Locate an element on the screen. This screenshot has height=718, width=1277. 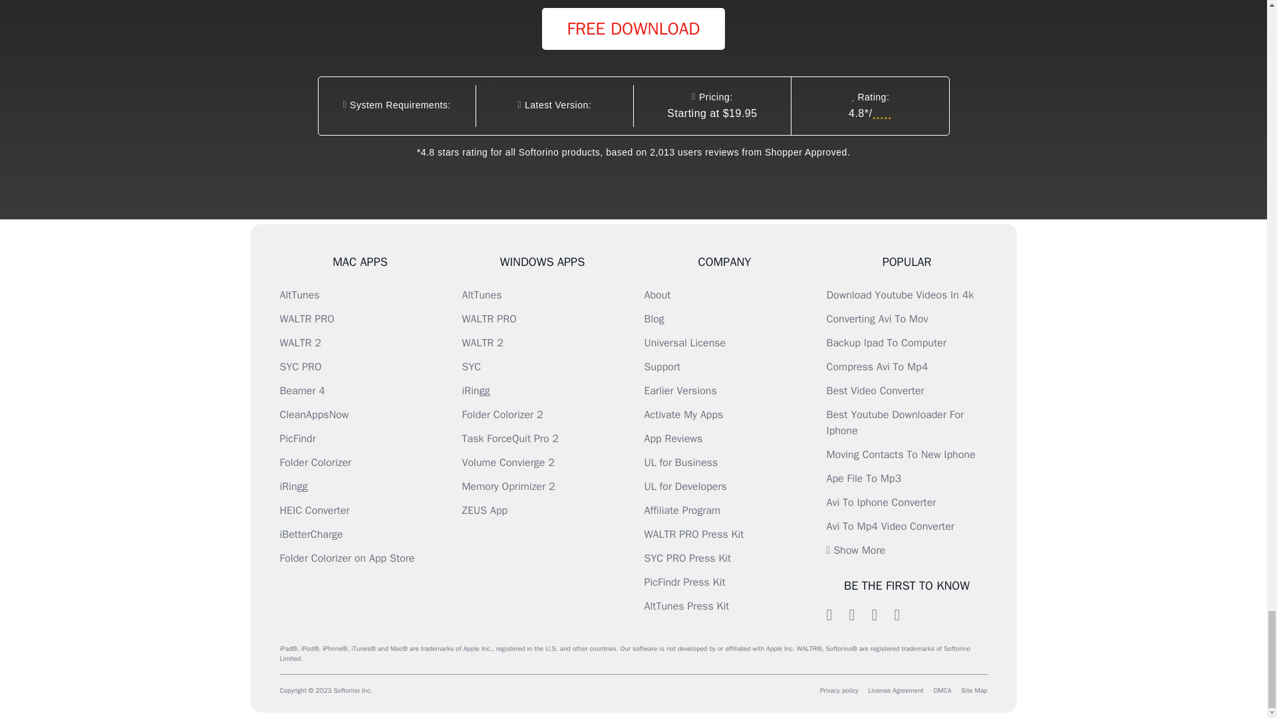
avi to iphone converter is located at coordinates (881, 503).